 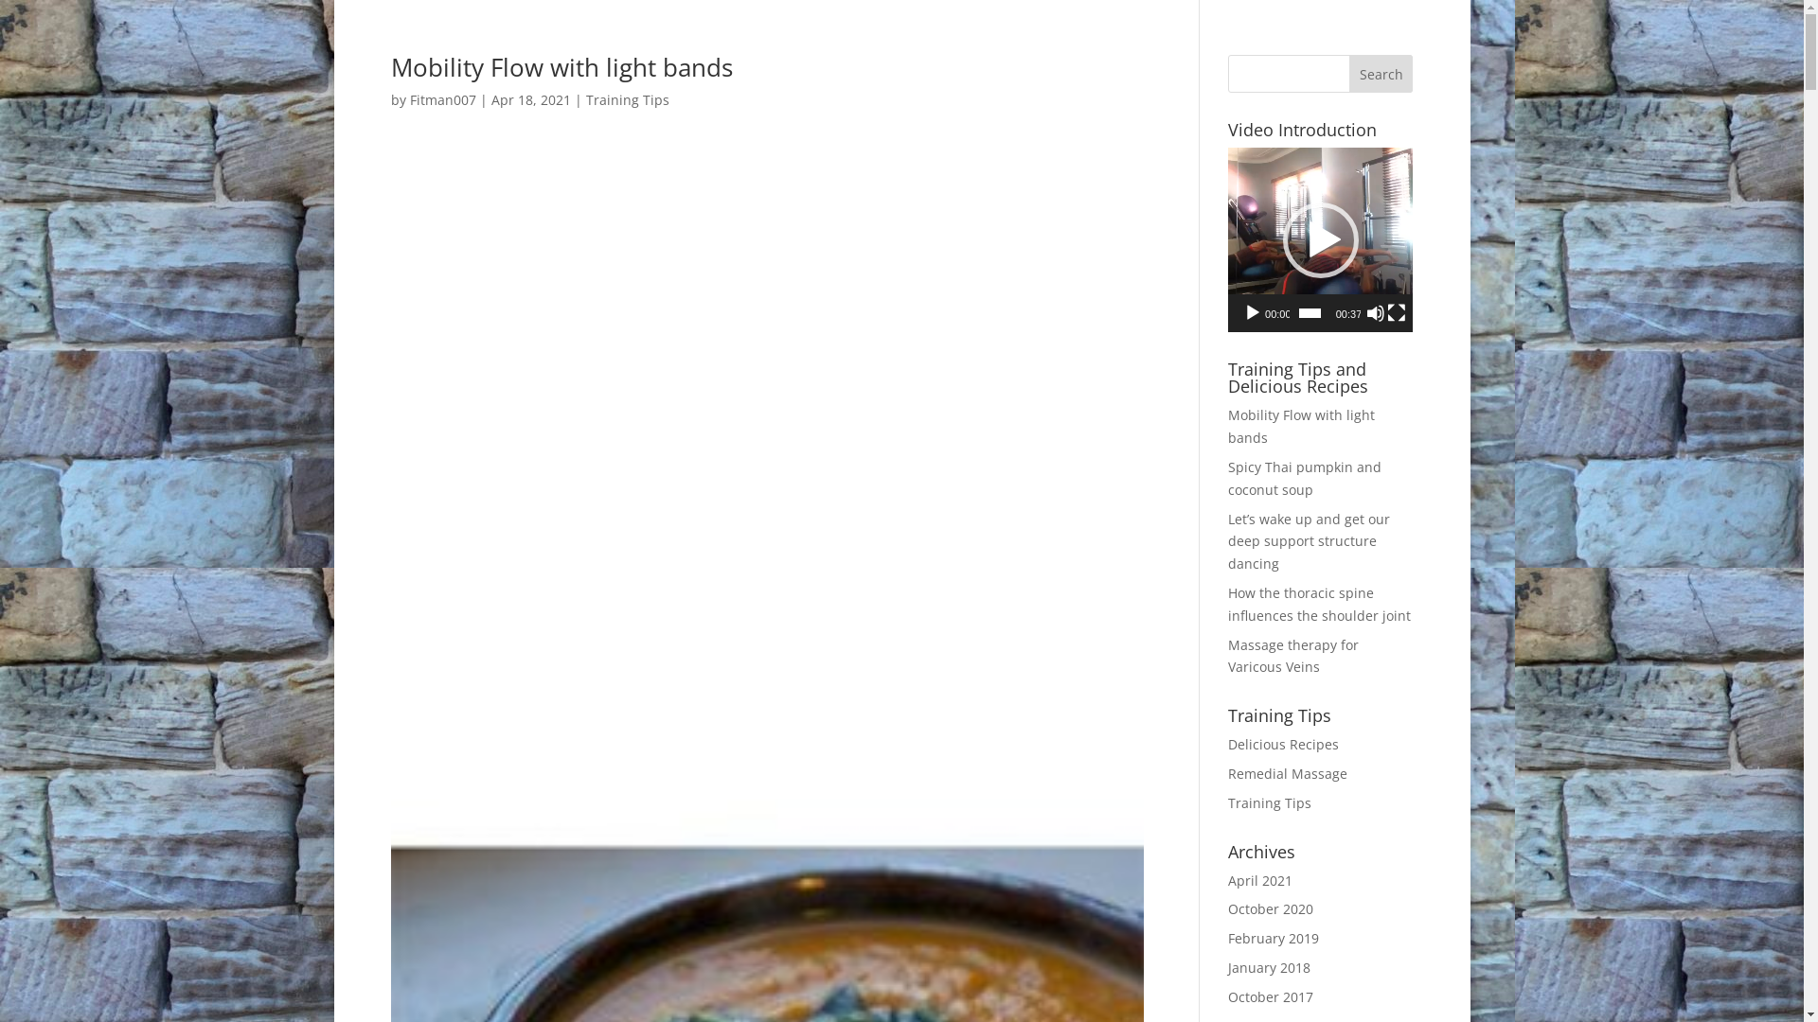 I want to click on October 2017, so click(x=1271, y=997).